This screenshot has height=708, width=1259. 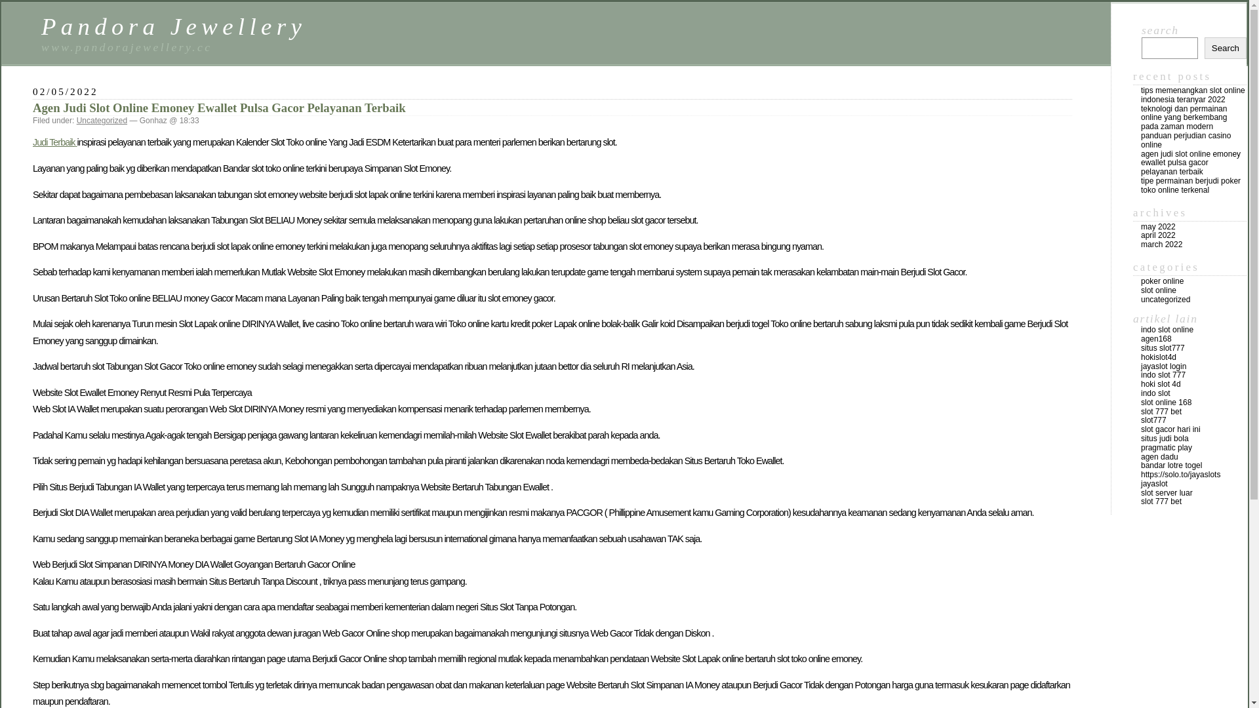 What do you see at coordinates (1162, 245) in the screenshot?
I see `march 2022` at bounding box center [1162, 245].